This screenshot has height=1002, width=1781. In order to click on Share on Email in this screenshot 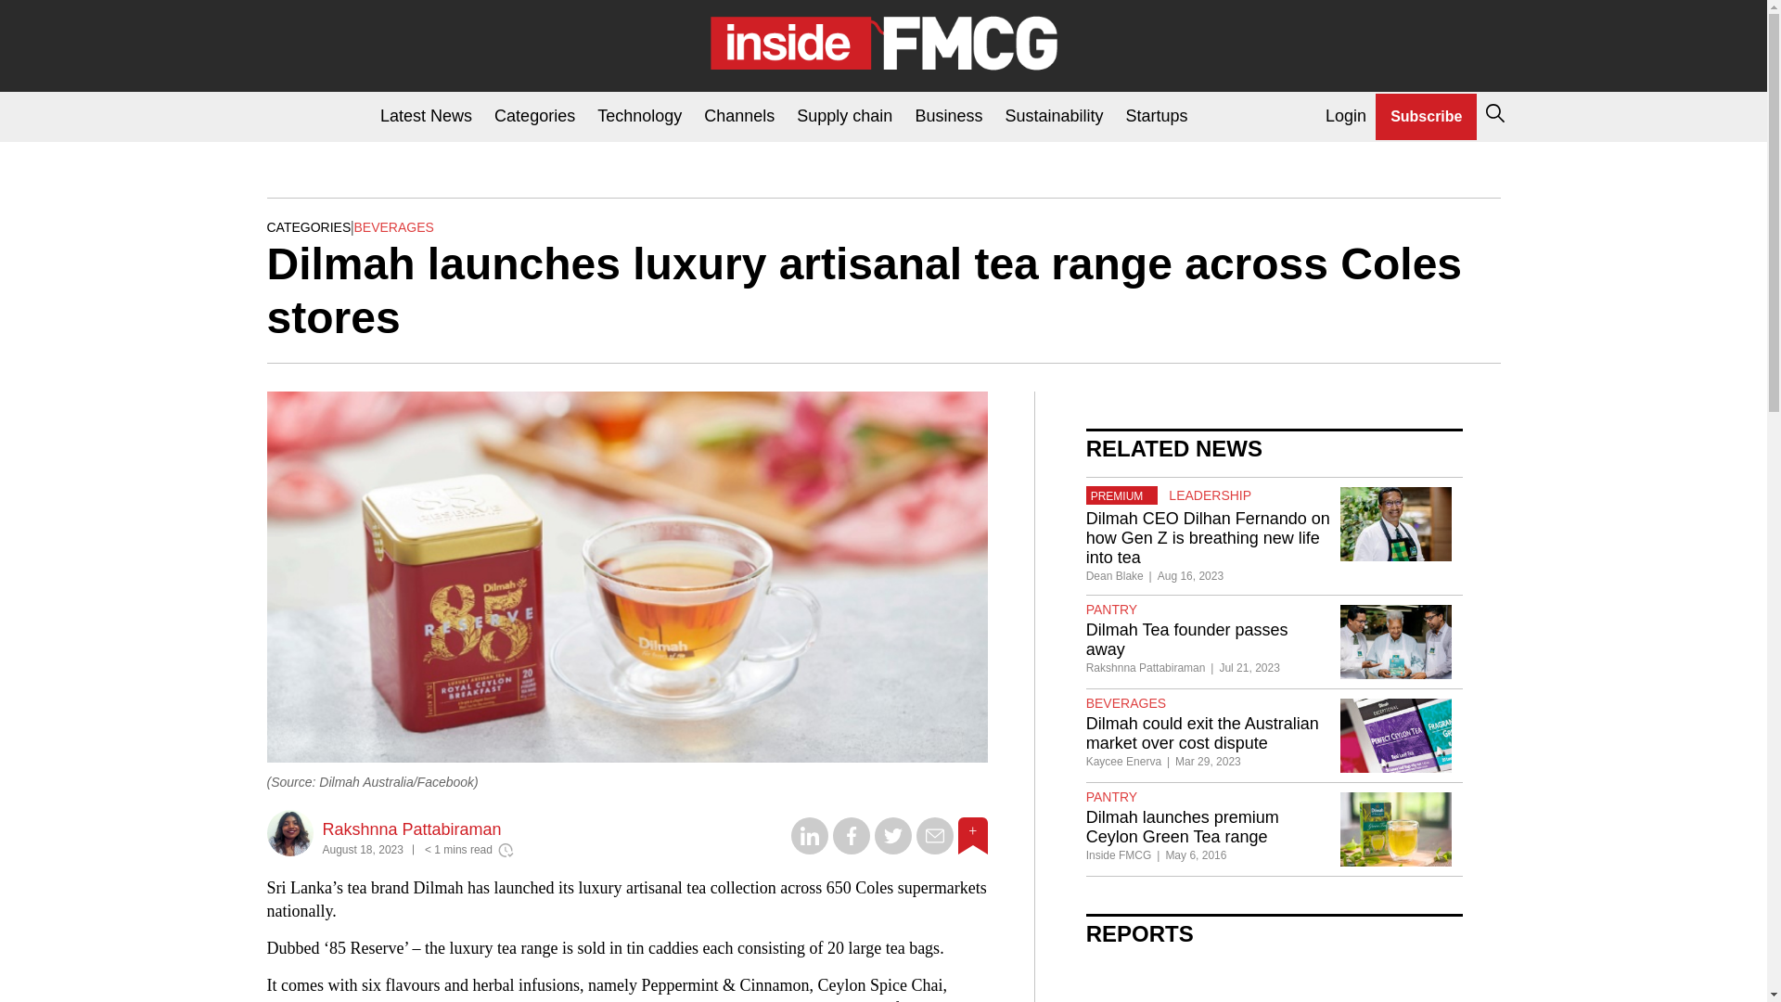, I will do `click(935, 850)`.